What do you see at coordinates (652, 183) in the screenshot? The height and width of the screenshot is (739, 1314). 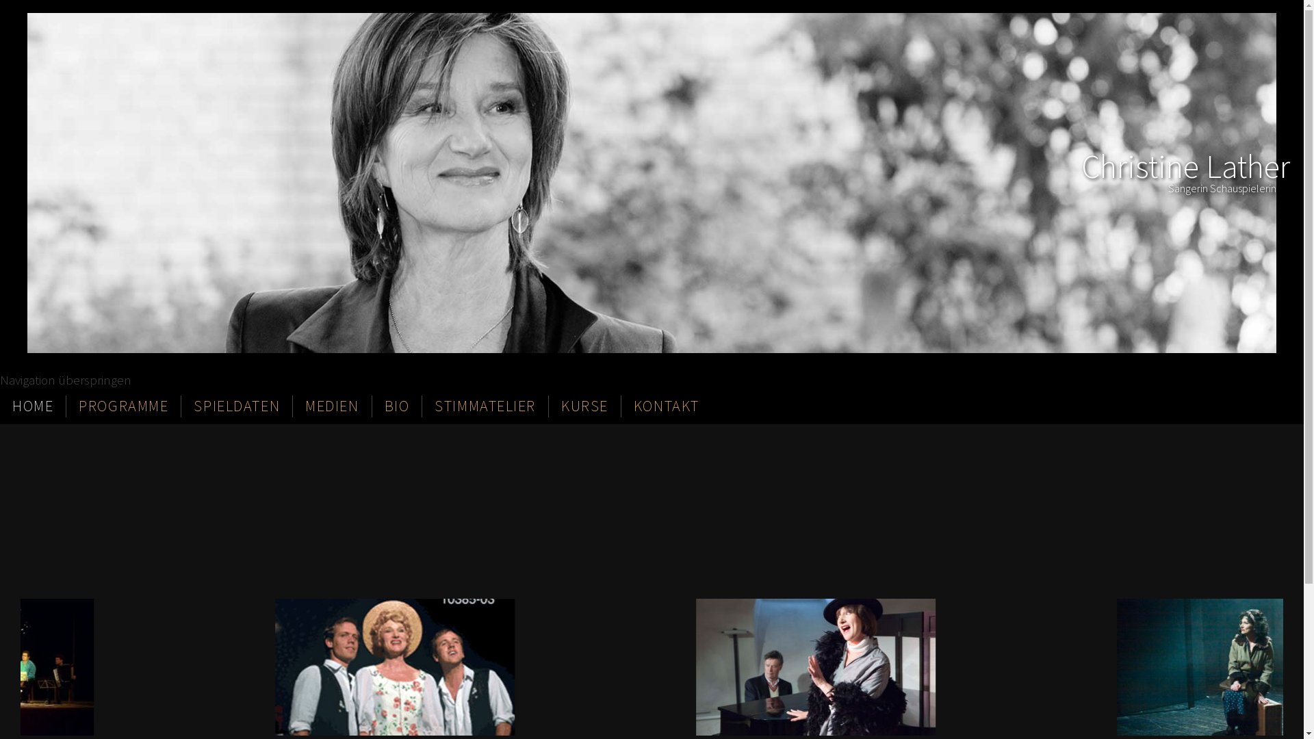 I see `20171018-_DSC9386sw_03.jpg` at bounding box center [652, 183].